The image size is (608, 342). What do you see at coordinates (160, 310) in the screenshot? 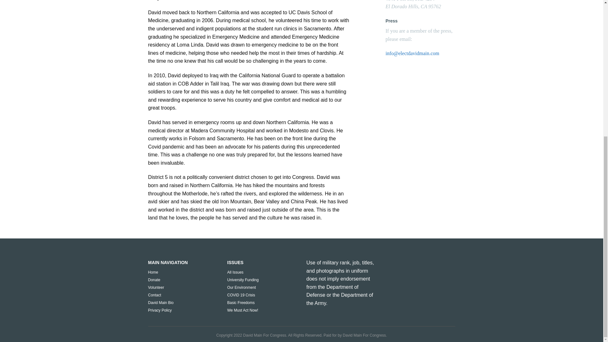
I see `Privacy Policy` at bounding box center [160, 310].